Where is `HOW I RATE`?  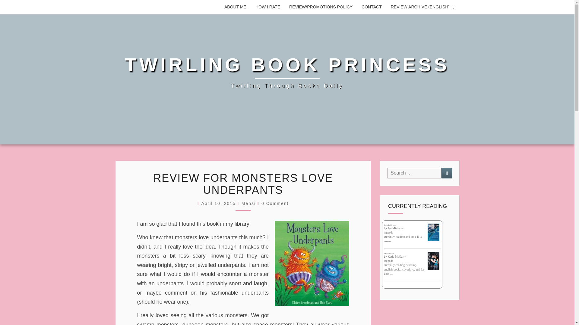
HOW I RATE is located at coordinates (268, 7).